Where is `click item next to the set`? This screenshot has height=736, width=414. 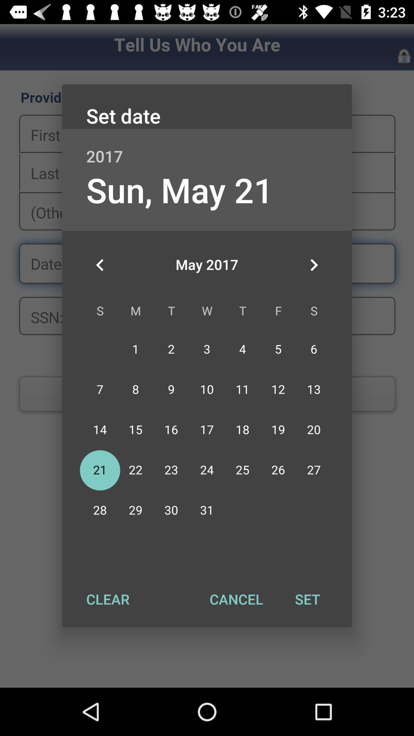 click item next to the set is located at coordinates (236, 599).